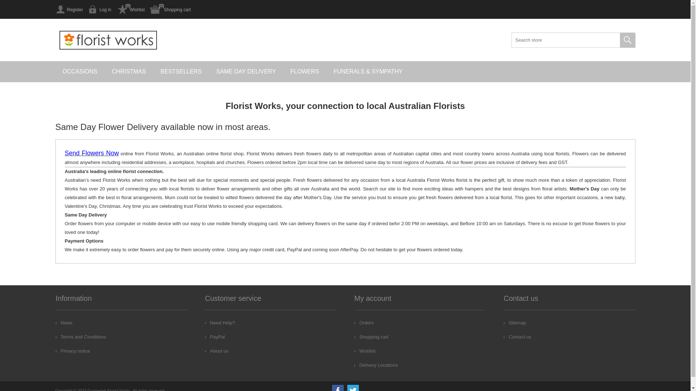  What do you see at coordinates (80, 72) in the screenshot?
I see `OCCASIONS` at bounding box center [80, 72].